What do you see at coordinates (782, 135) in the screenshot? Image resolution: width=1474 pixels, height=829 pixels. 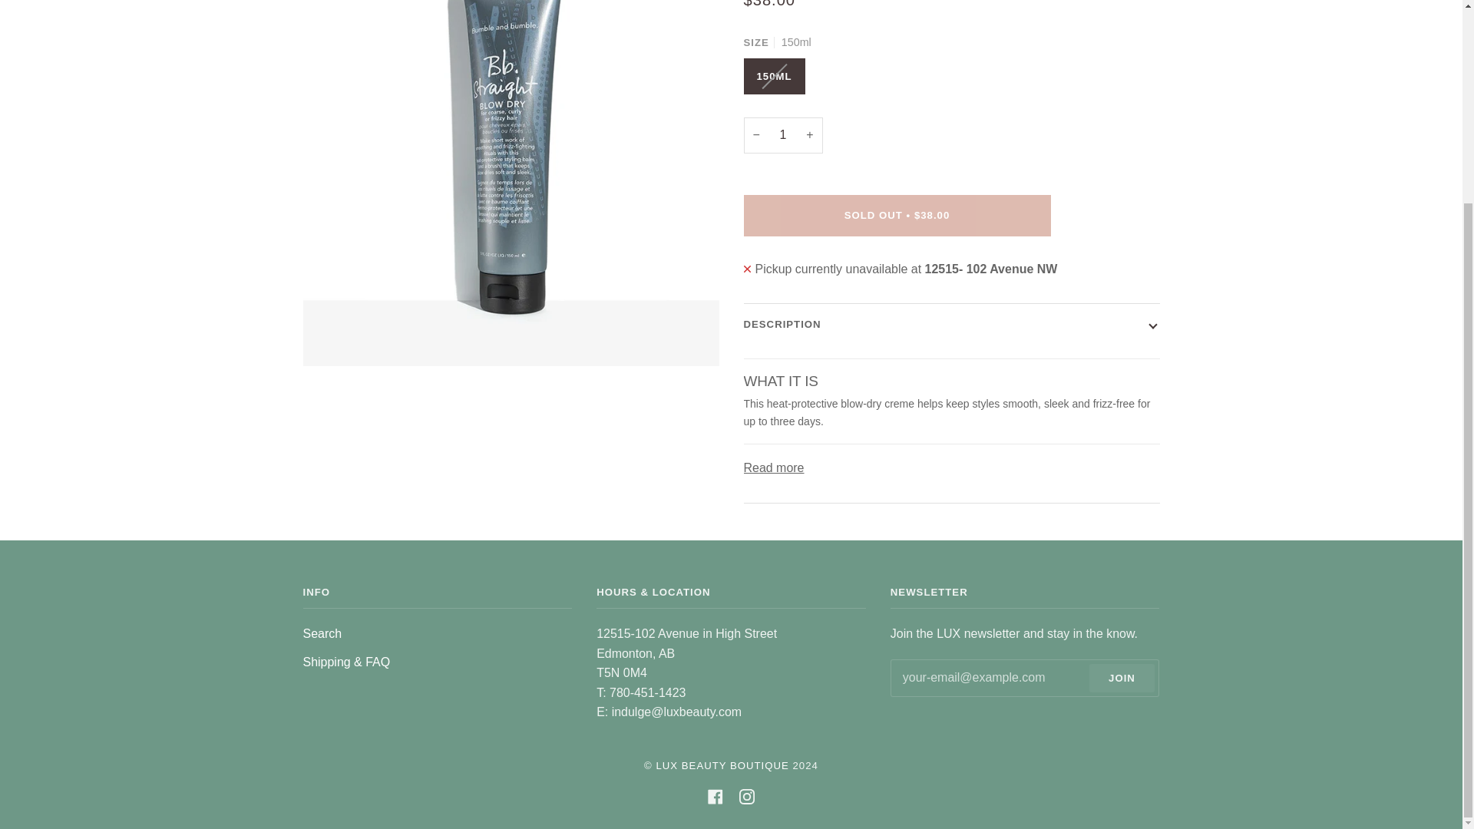 I see `1` at bounding box center [782, 135].